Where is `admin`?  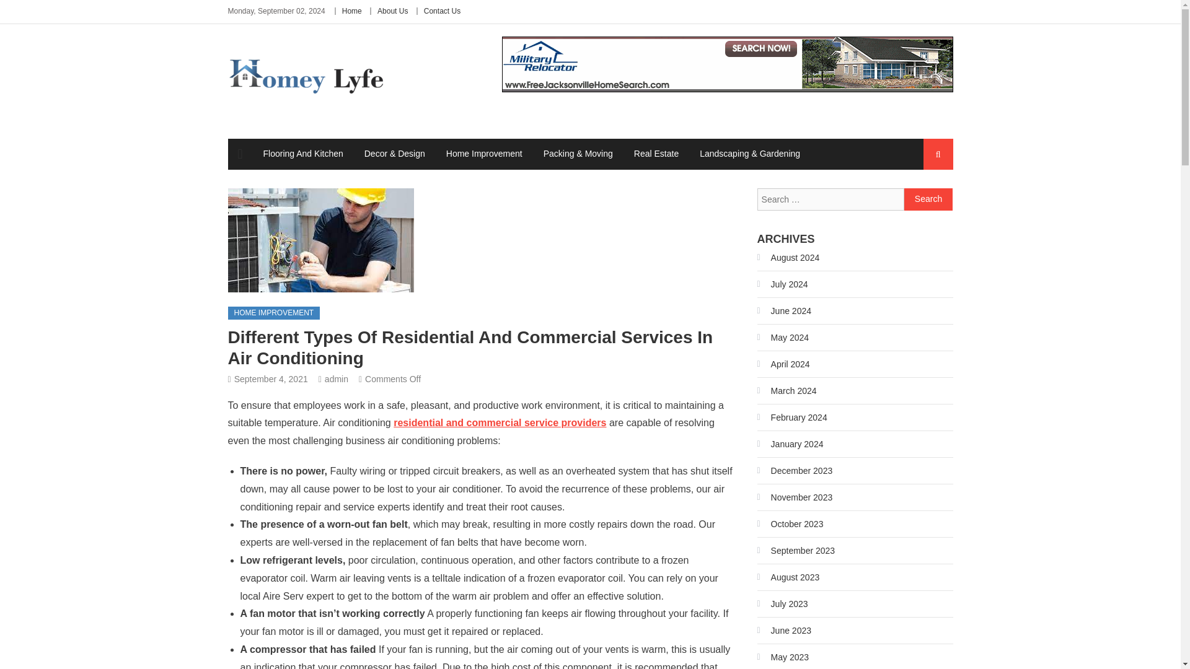
admin is located at coordinates (337, 378).